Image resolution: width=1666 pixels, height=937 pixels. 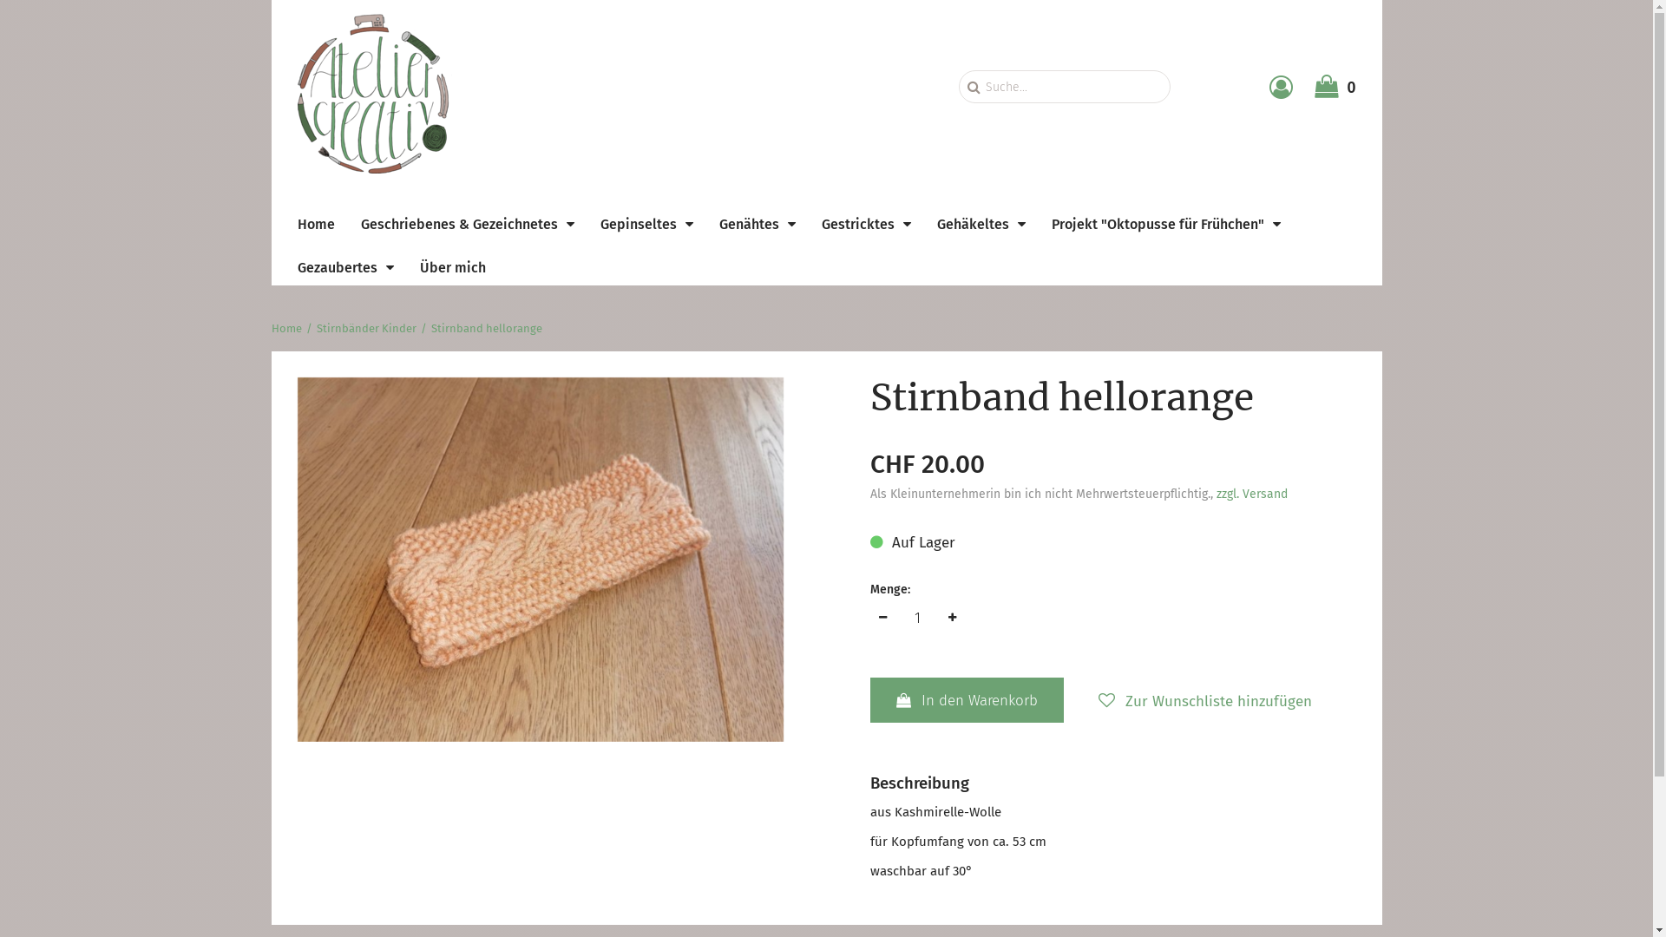 What do you see at coordinates (345, 267) in the screenshot?
I see `Gezaubertes` at bounding box center [345, 267].